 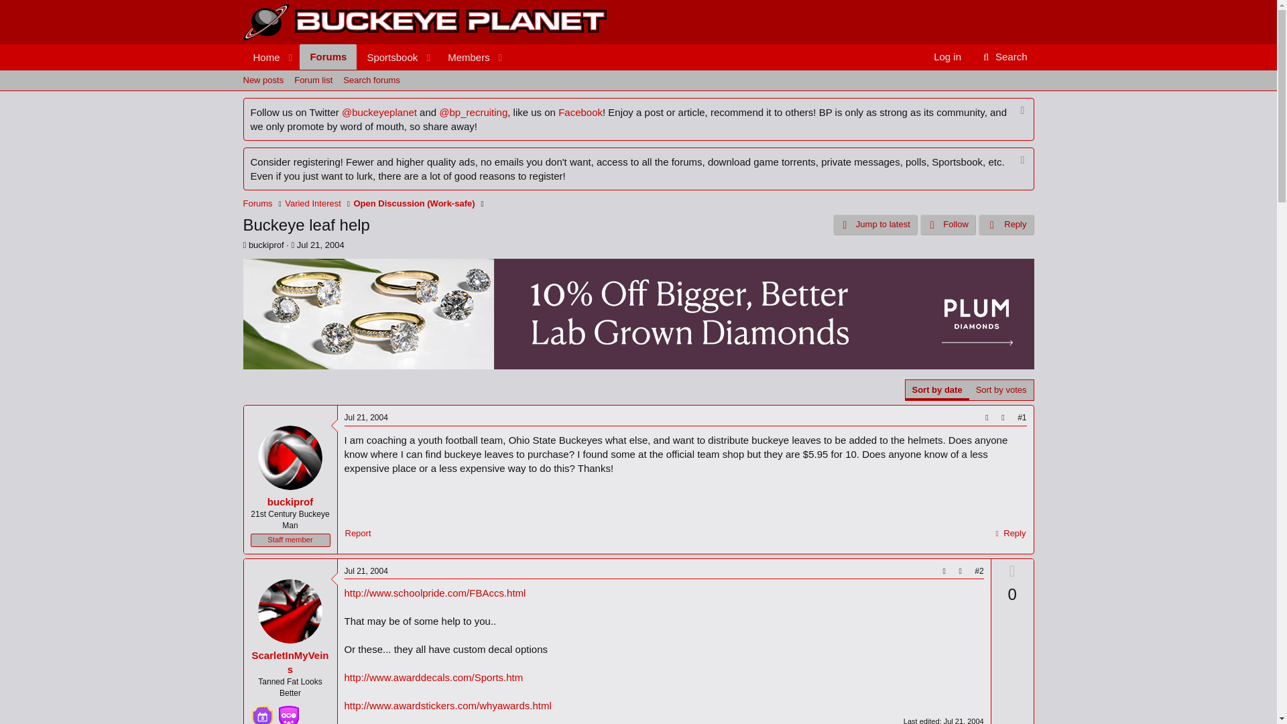 What do you see at coordinates (1009, 534) in the screenshot?
I see `Reply, quoting this message` at bounding box center [1009, 534].